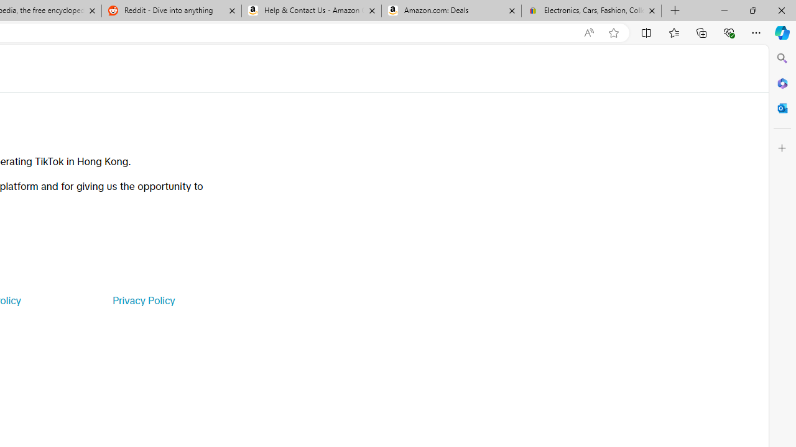  Describe the element at coordinates (701, 32) in the screenshot. I see `Collections` at that location.